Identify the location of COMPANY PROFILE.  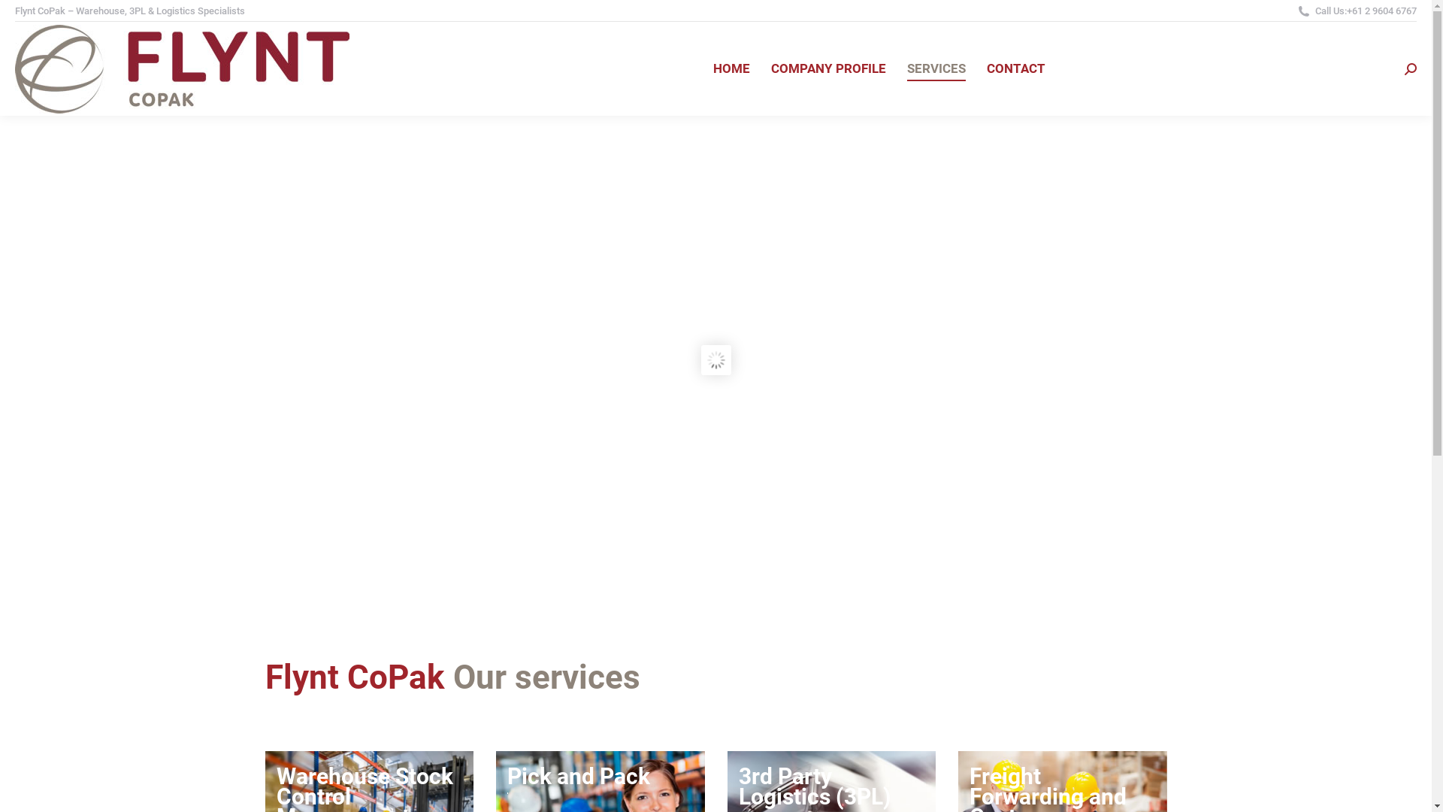
(828, 69).